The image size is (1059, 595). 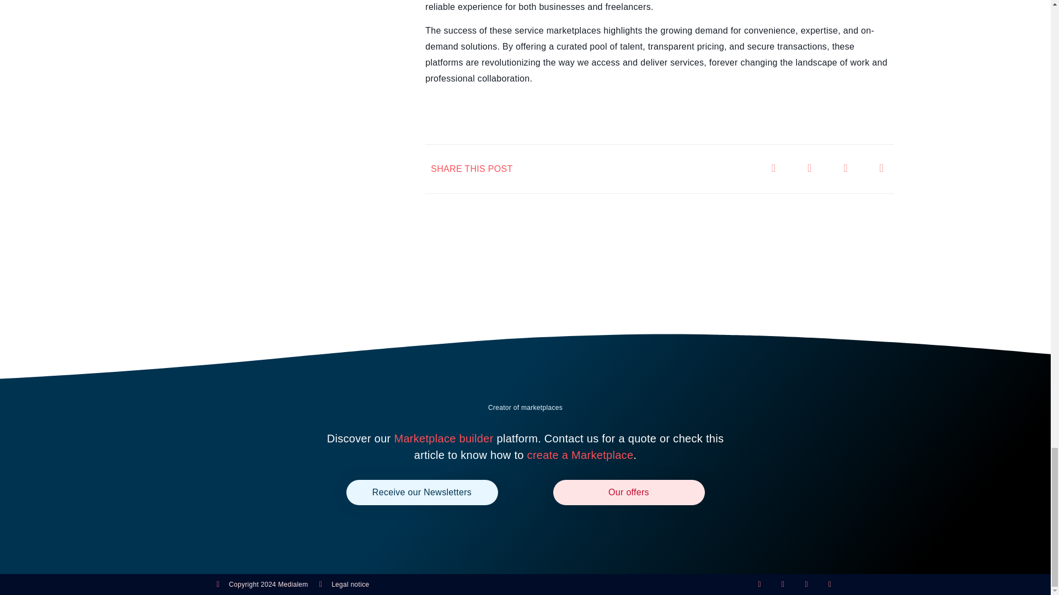 What do you see at coordinates (580, 455) in the screenshot?
I see `create a Marketplace` at bounding box center [580, 455].